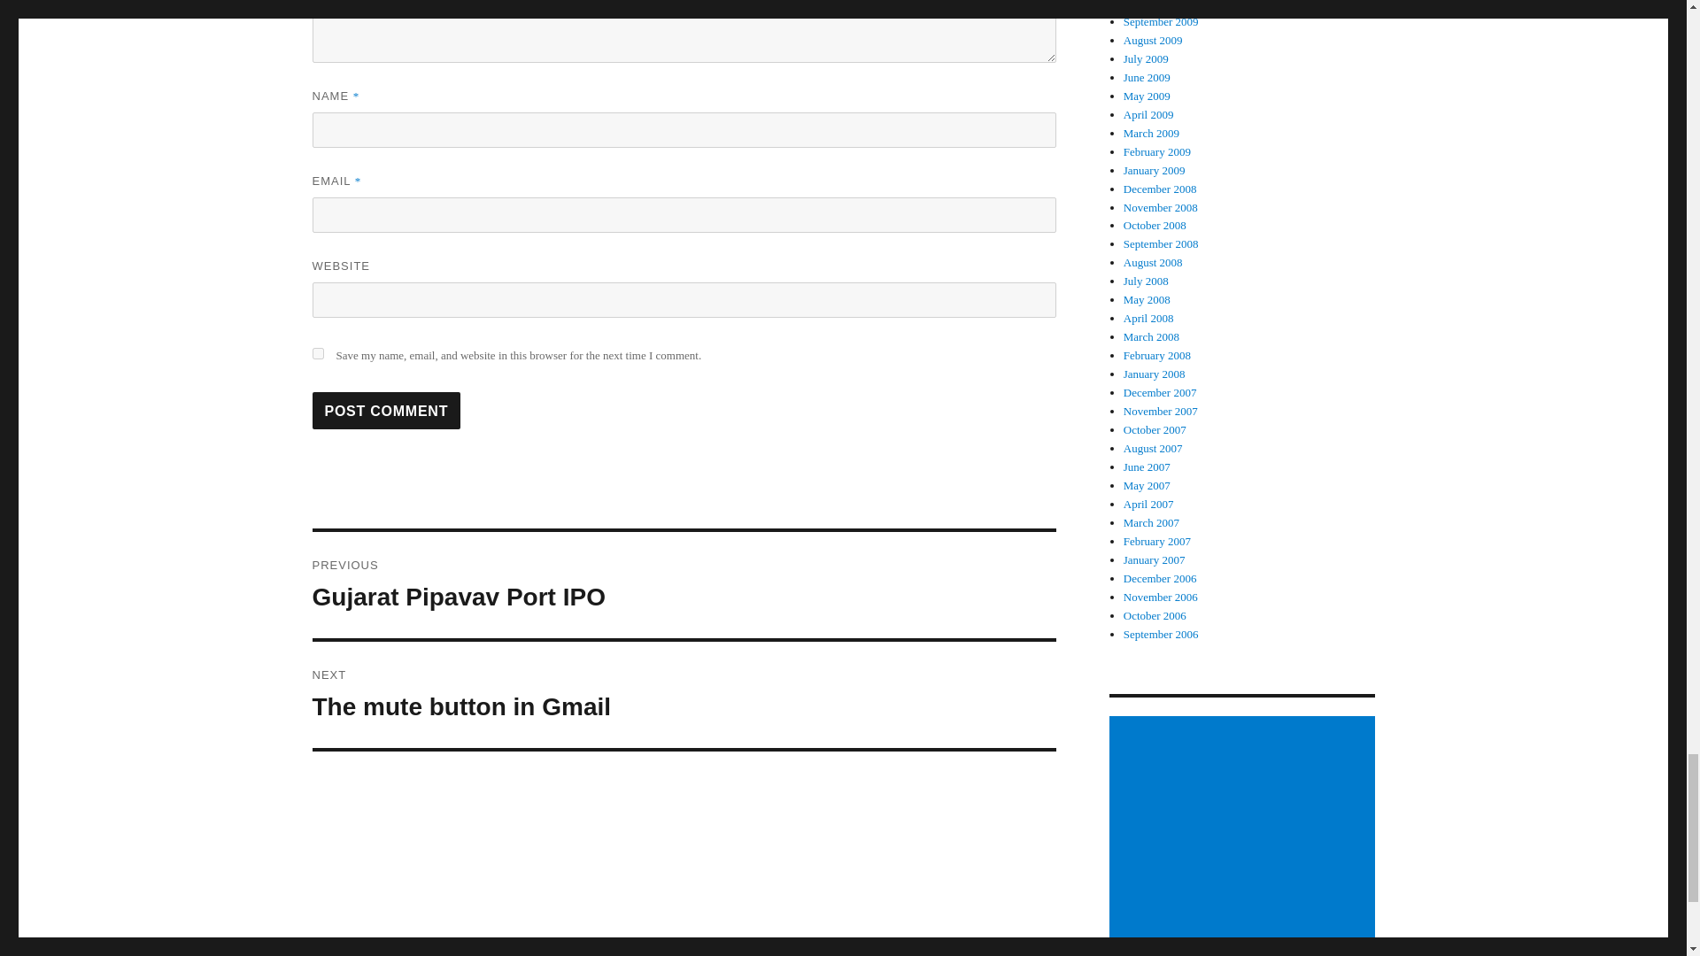 The height and width of the screenshot is (956, 1700). Describe the element at coordinates (684, 694) in the screenshot. I see `Post Comment` at that location.